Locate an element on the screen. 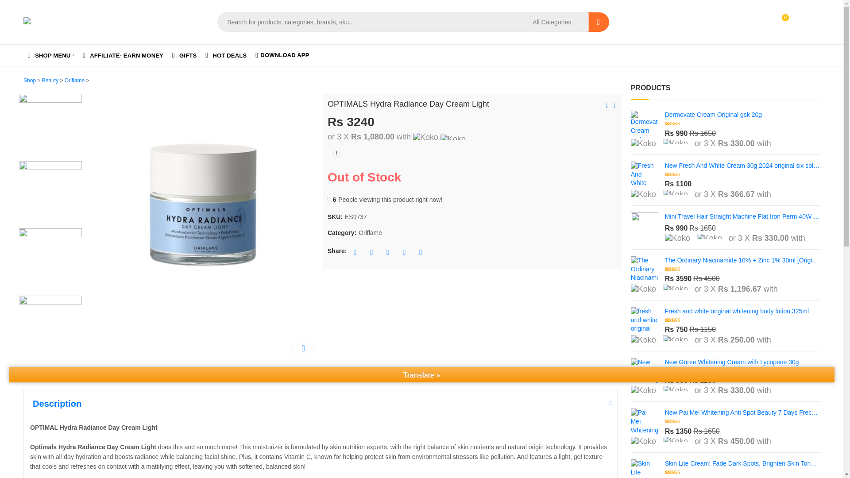  Lightbox is located at coordinates (303, 348).